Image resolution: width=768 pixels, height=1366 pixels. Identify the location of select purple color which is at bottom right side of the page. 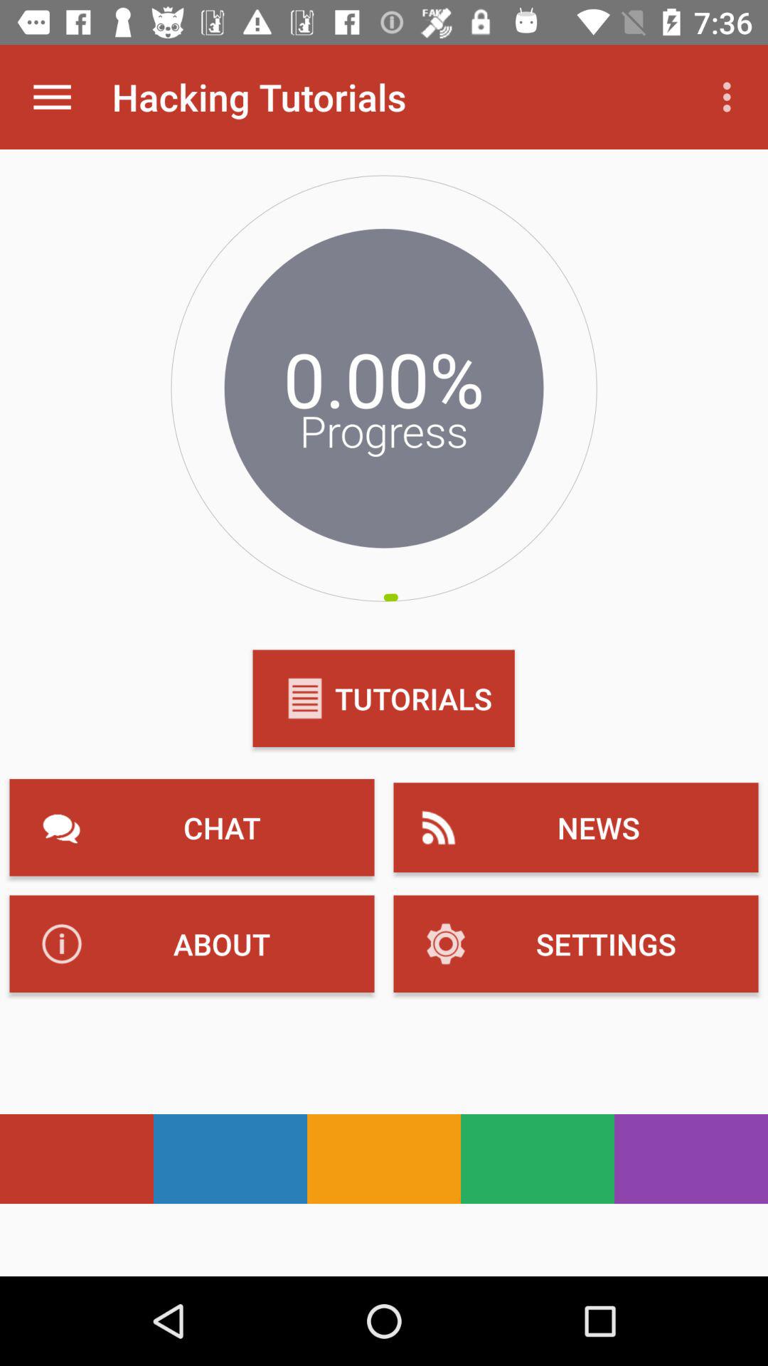
(691, 1158).